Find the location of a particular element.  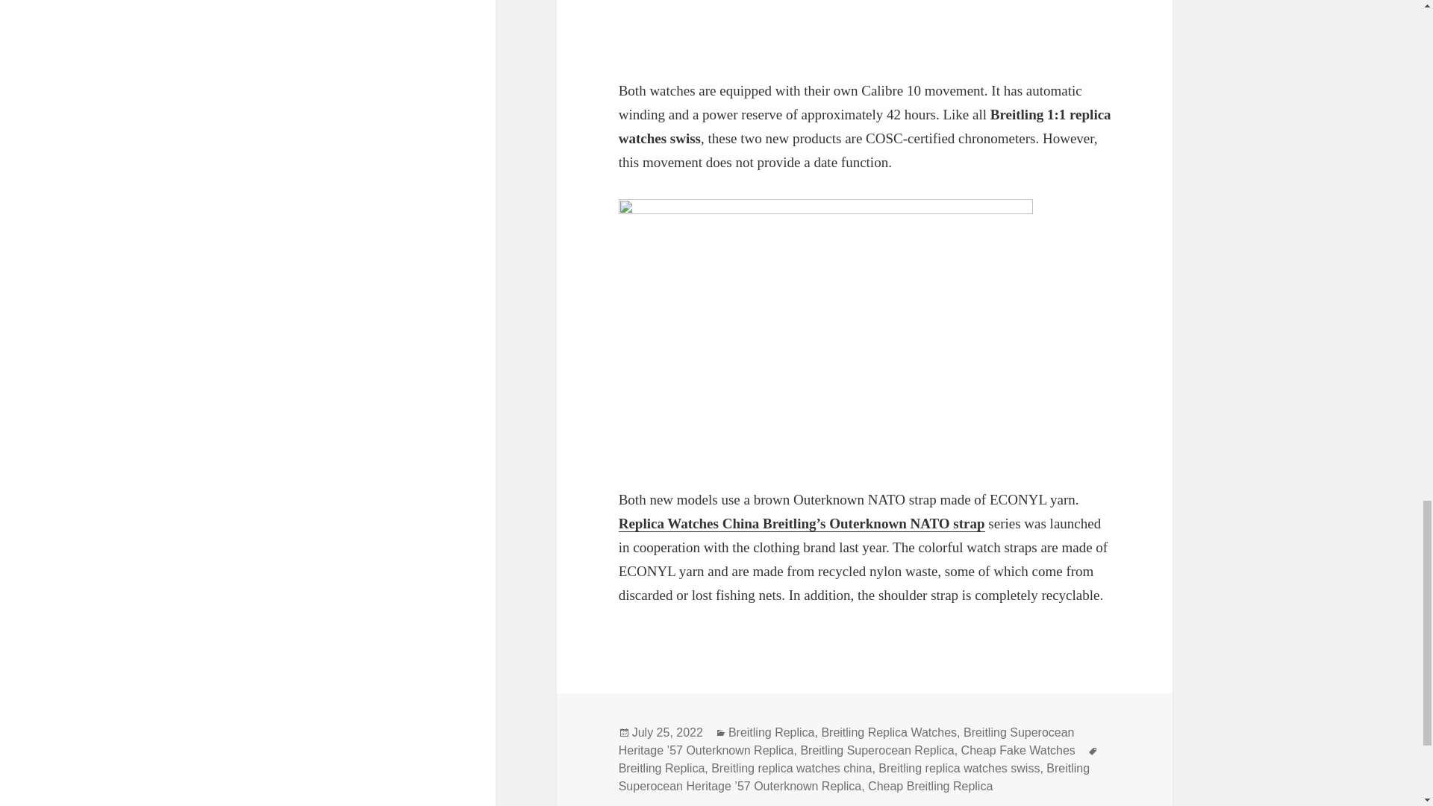

Breitling Replica is located at coordinates (772, 733).